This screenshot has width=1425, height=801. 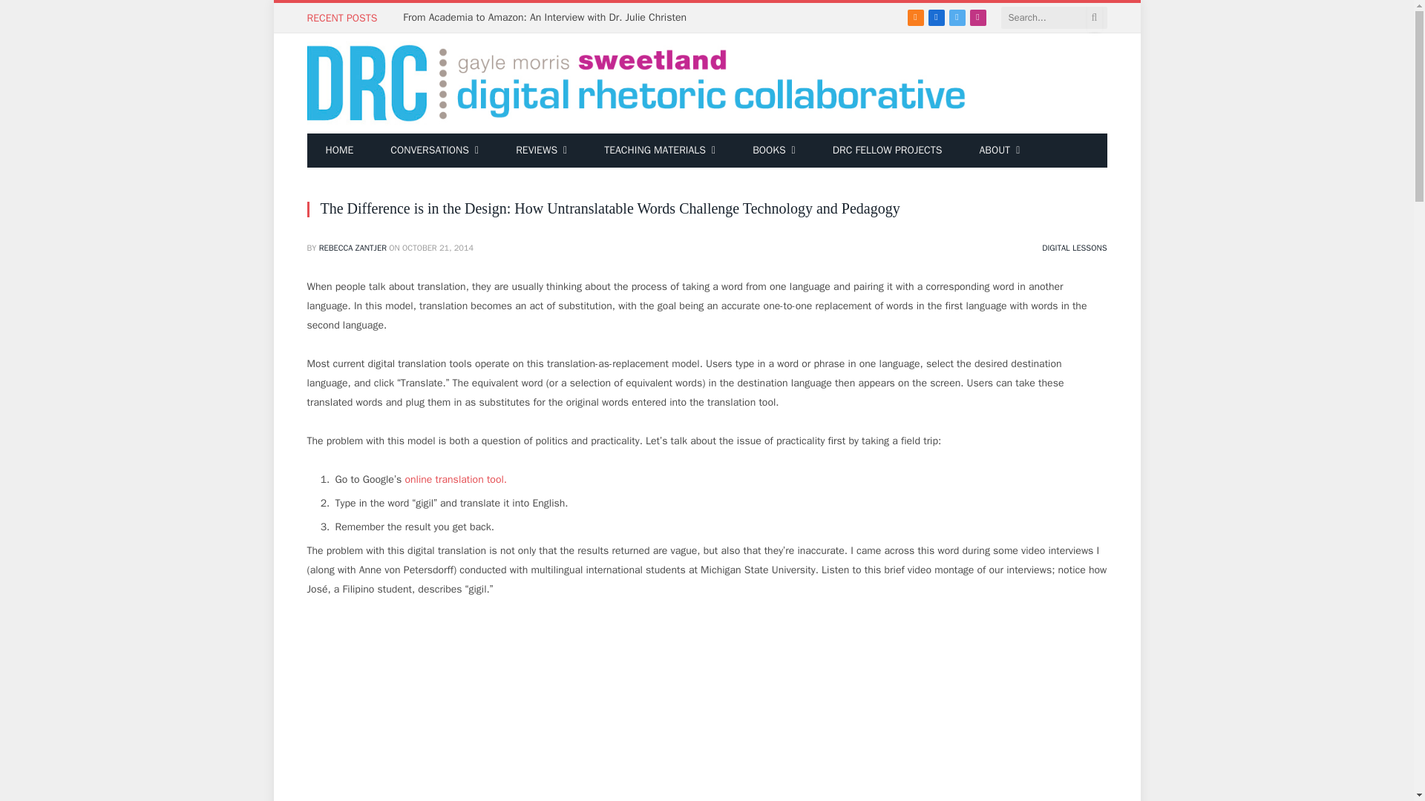 I want to click on Facebook, so click(x=937, y=17).